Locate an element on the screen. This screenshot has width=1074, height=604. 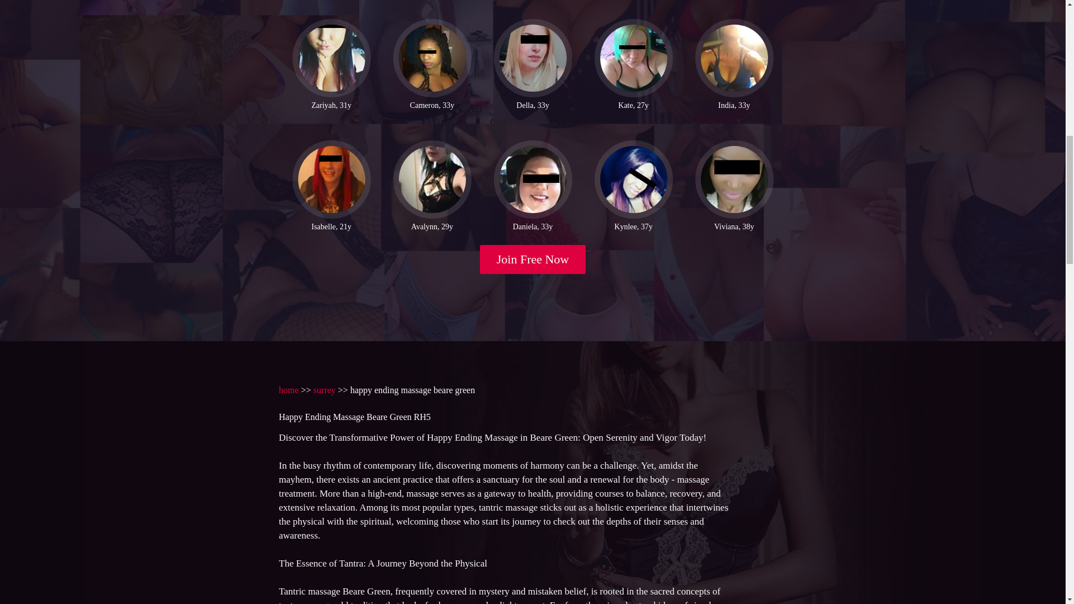
home is located at coordinates (288, 390).